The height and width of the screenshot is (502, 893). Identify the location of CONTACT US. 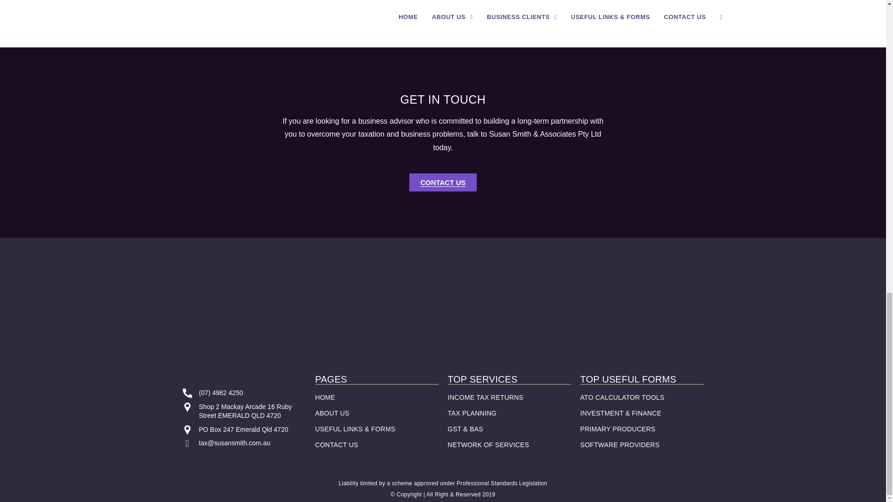
(337, 445).